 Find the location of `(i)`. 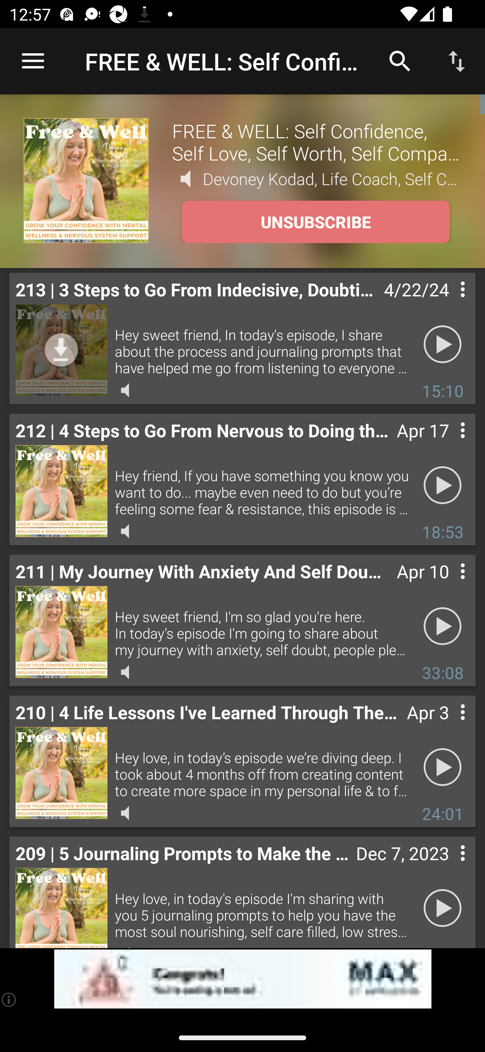

(i) is located at coordinates (9, 999).